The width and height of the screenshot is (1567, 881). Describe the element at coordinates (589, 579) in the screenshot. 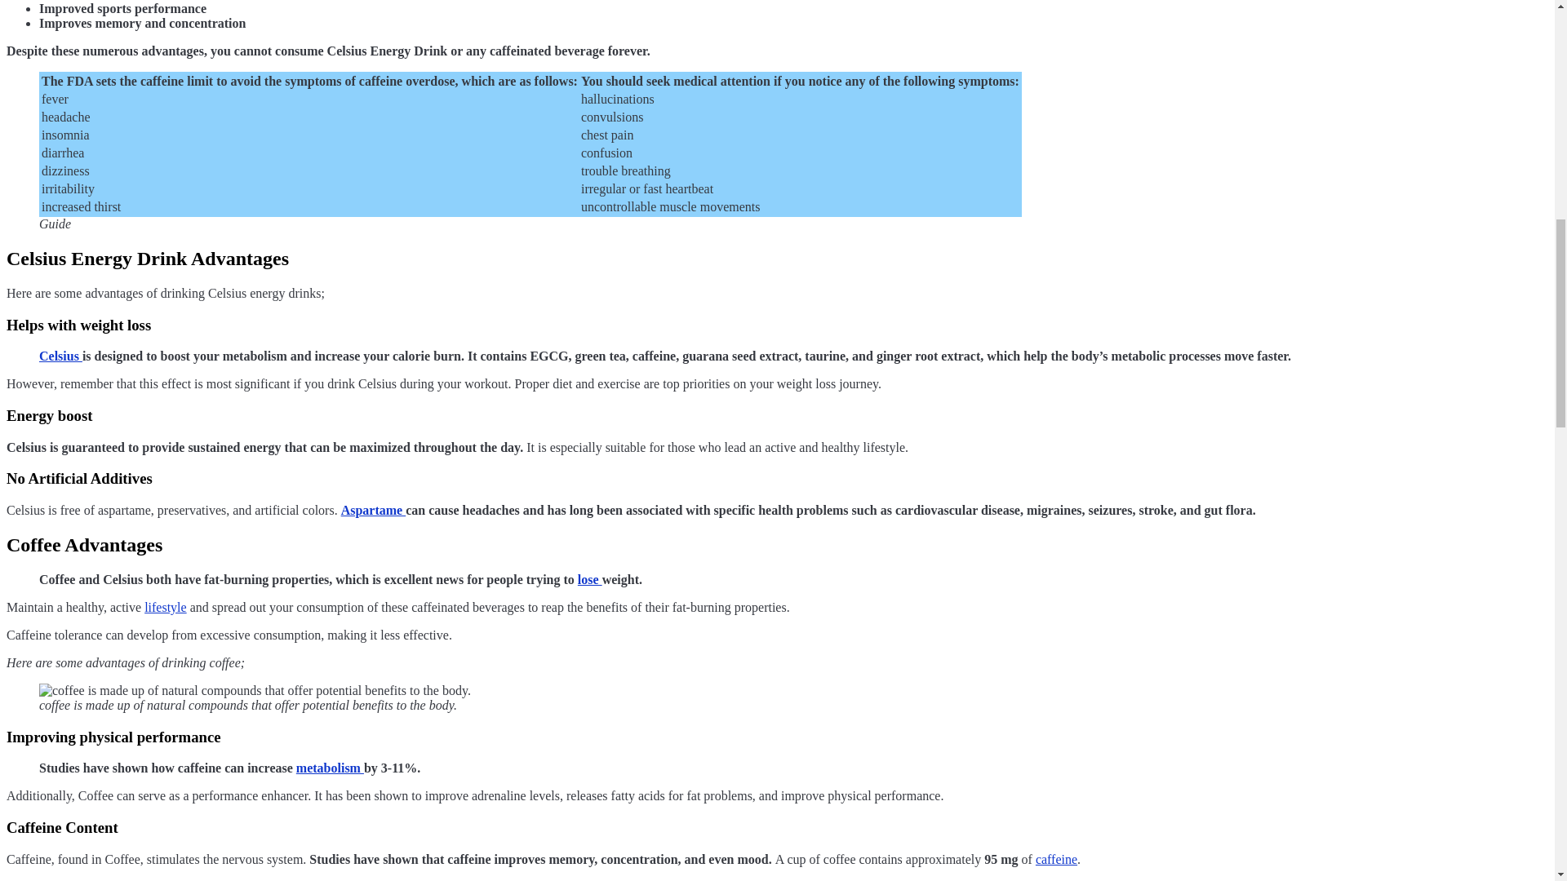

I see `lose` at that location.